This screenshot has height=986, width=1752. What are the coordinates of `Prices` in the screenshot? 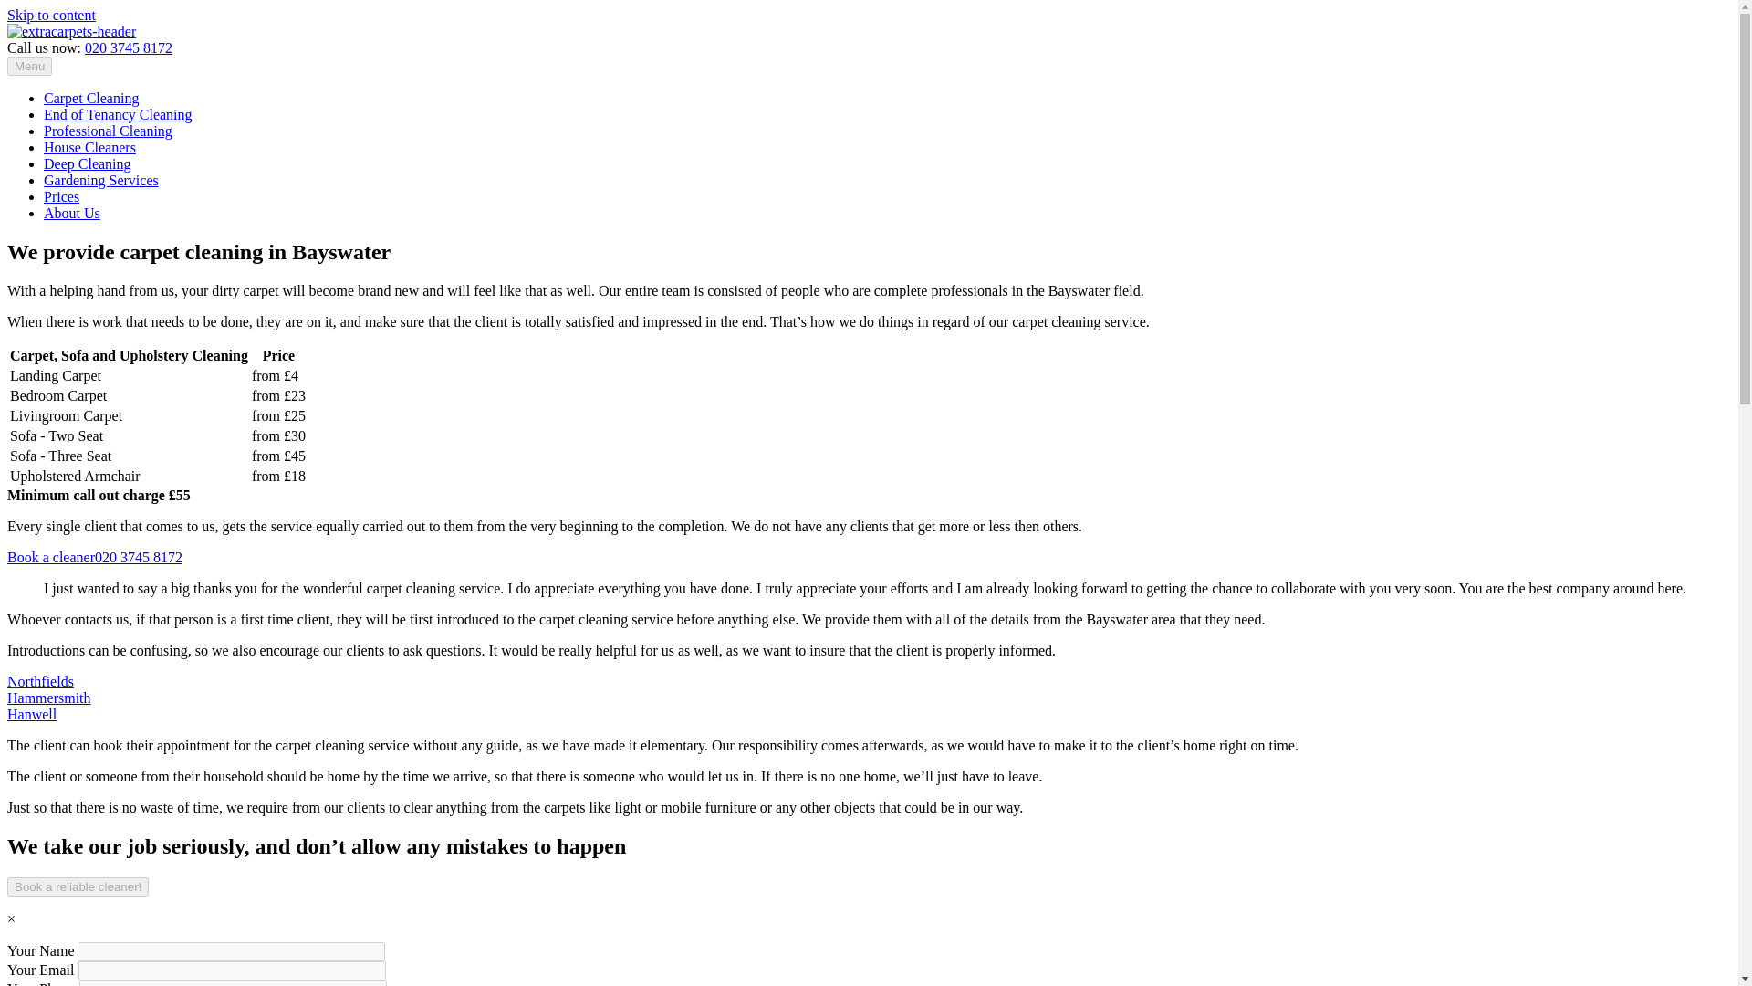 It's located at (61, 196).